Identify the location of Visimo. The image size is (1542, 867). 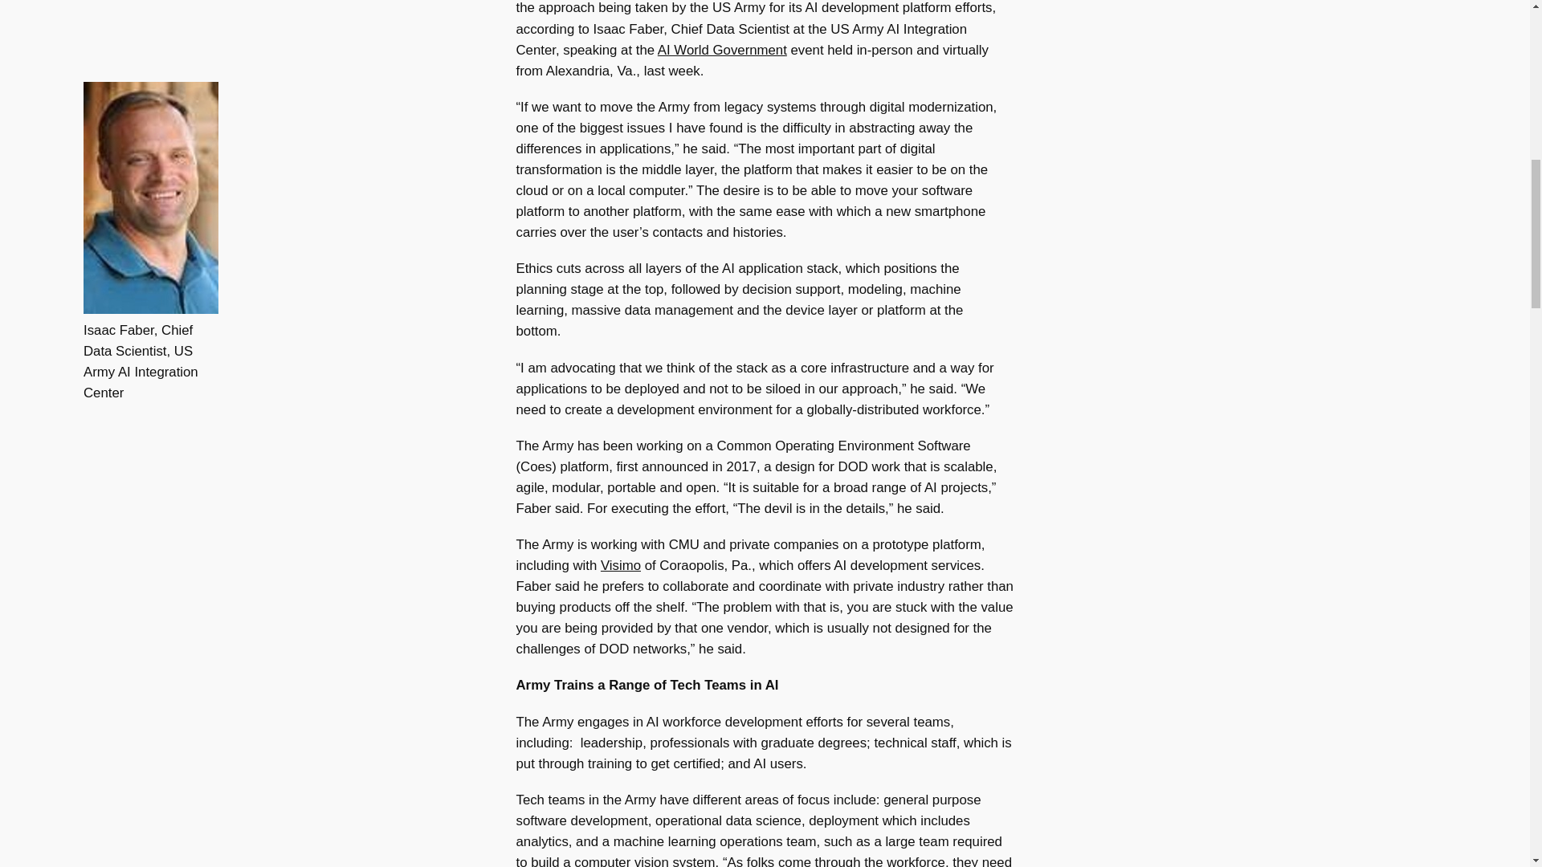
(621, 565).